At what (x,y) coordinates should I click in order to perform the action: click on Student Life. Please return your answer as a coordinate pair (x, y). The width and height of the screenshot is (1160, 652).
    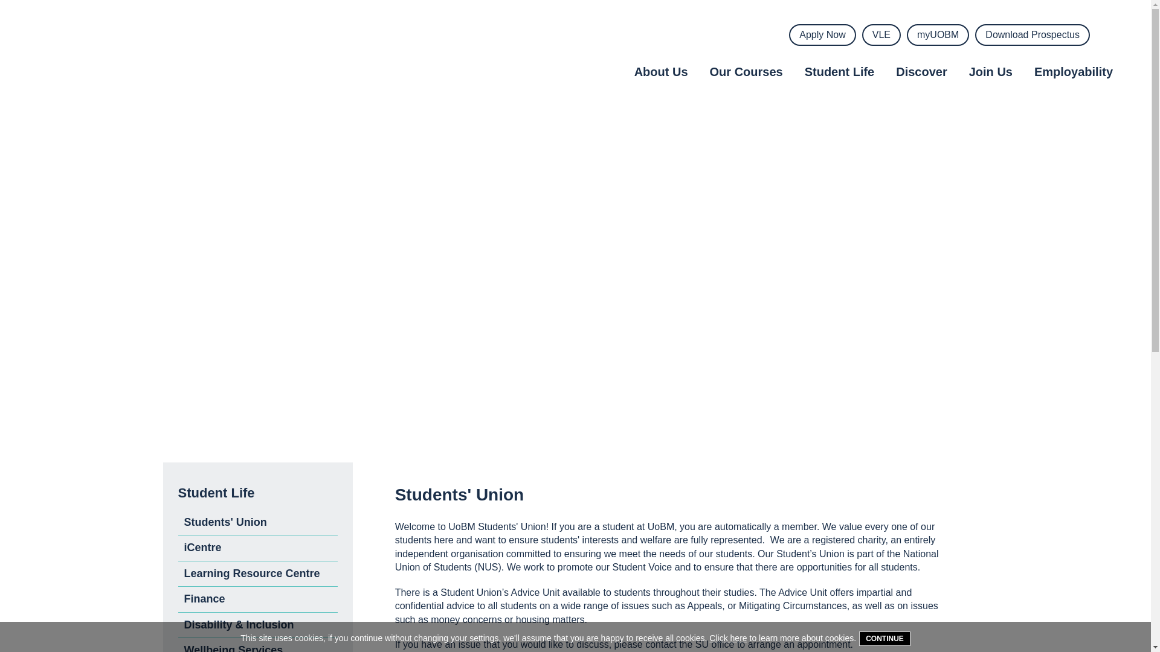
    Looking at the image, I should click on (840, 72).